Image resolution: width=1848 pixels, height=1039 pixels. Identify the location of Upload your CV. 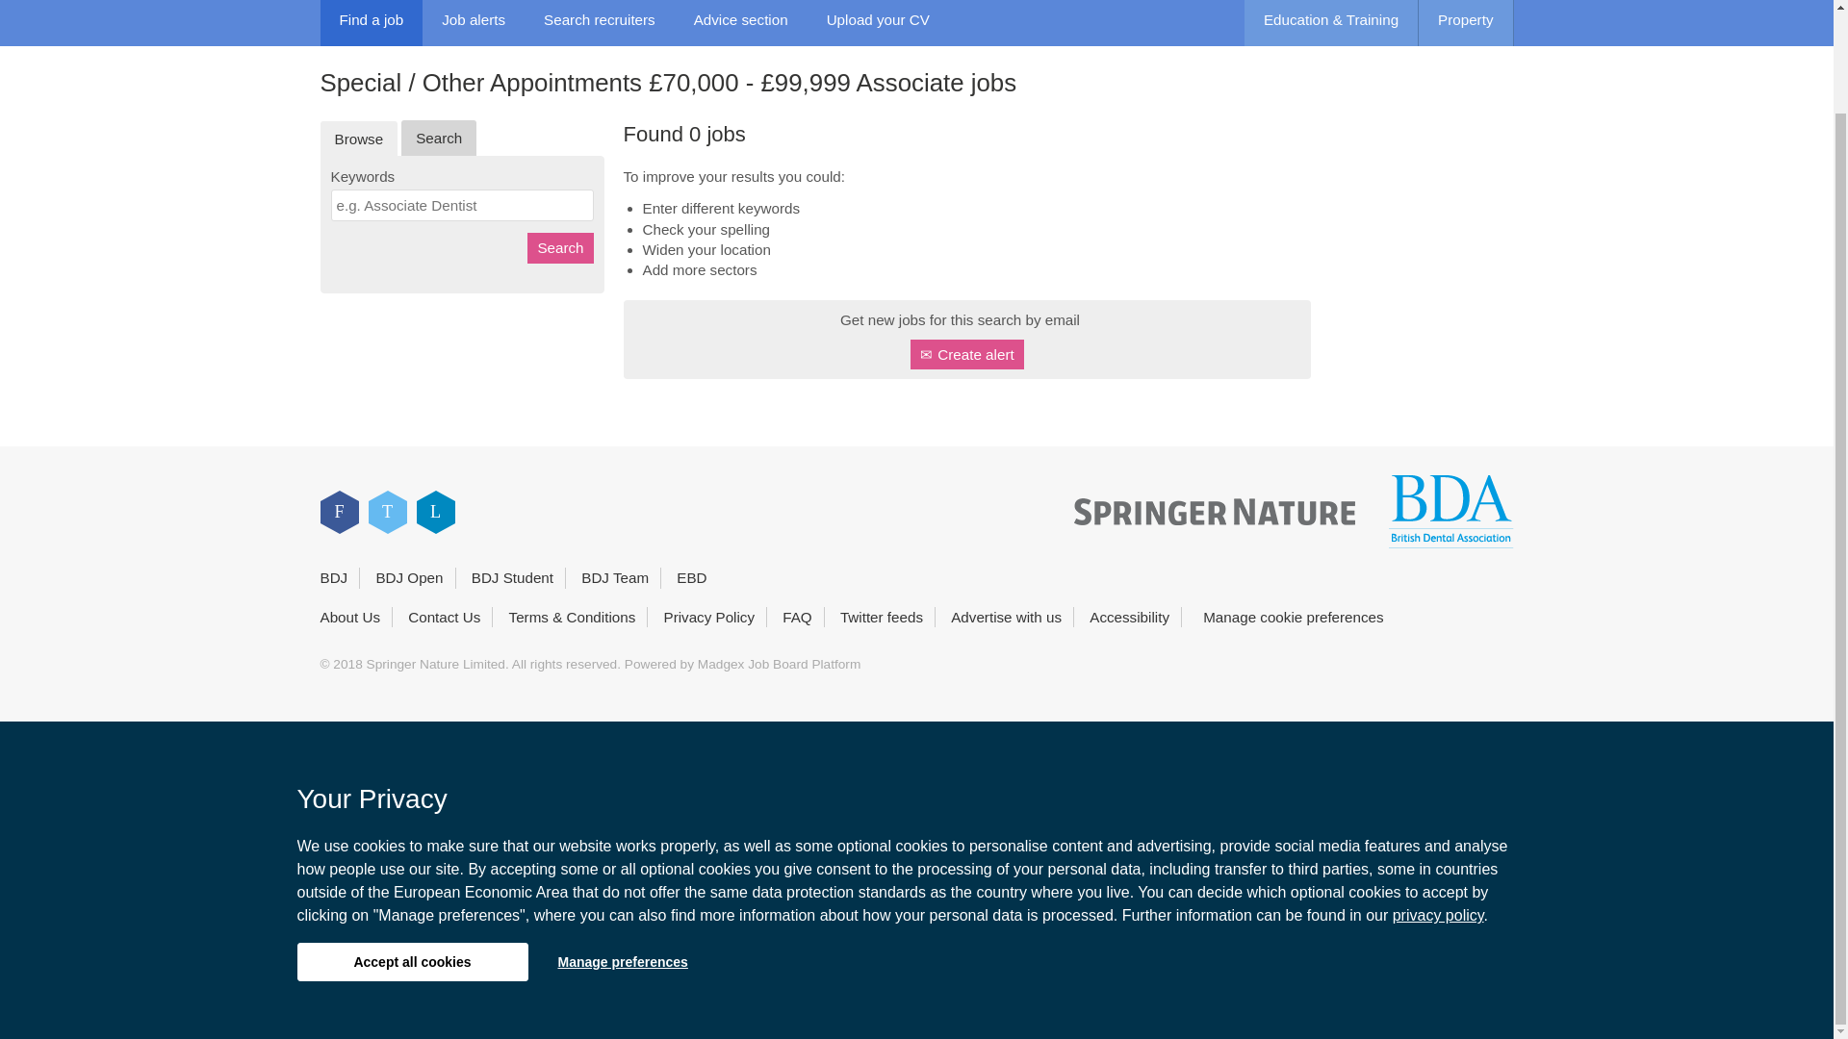
(878, 23).